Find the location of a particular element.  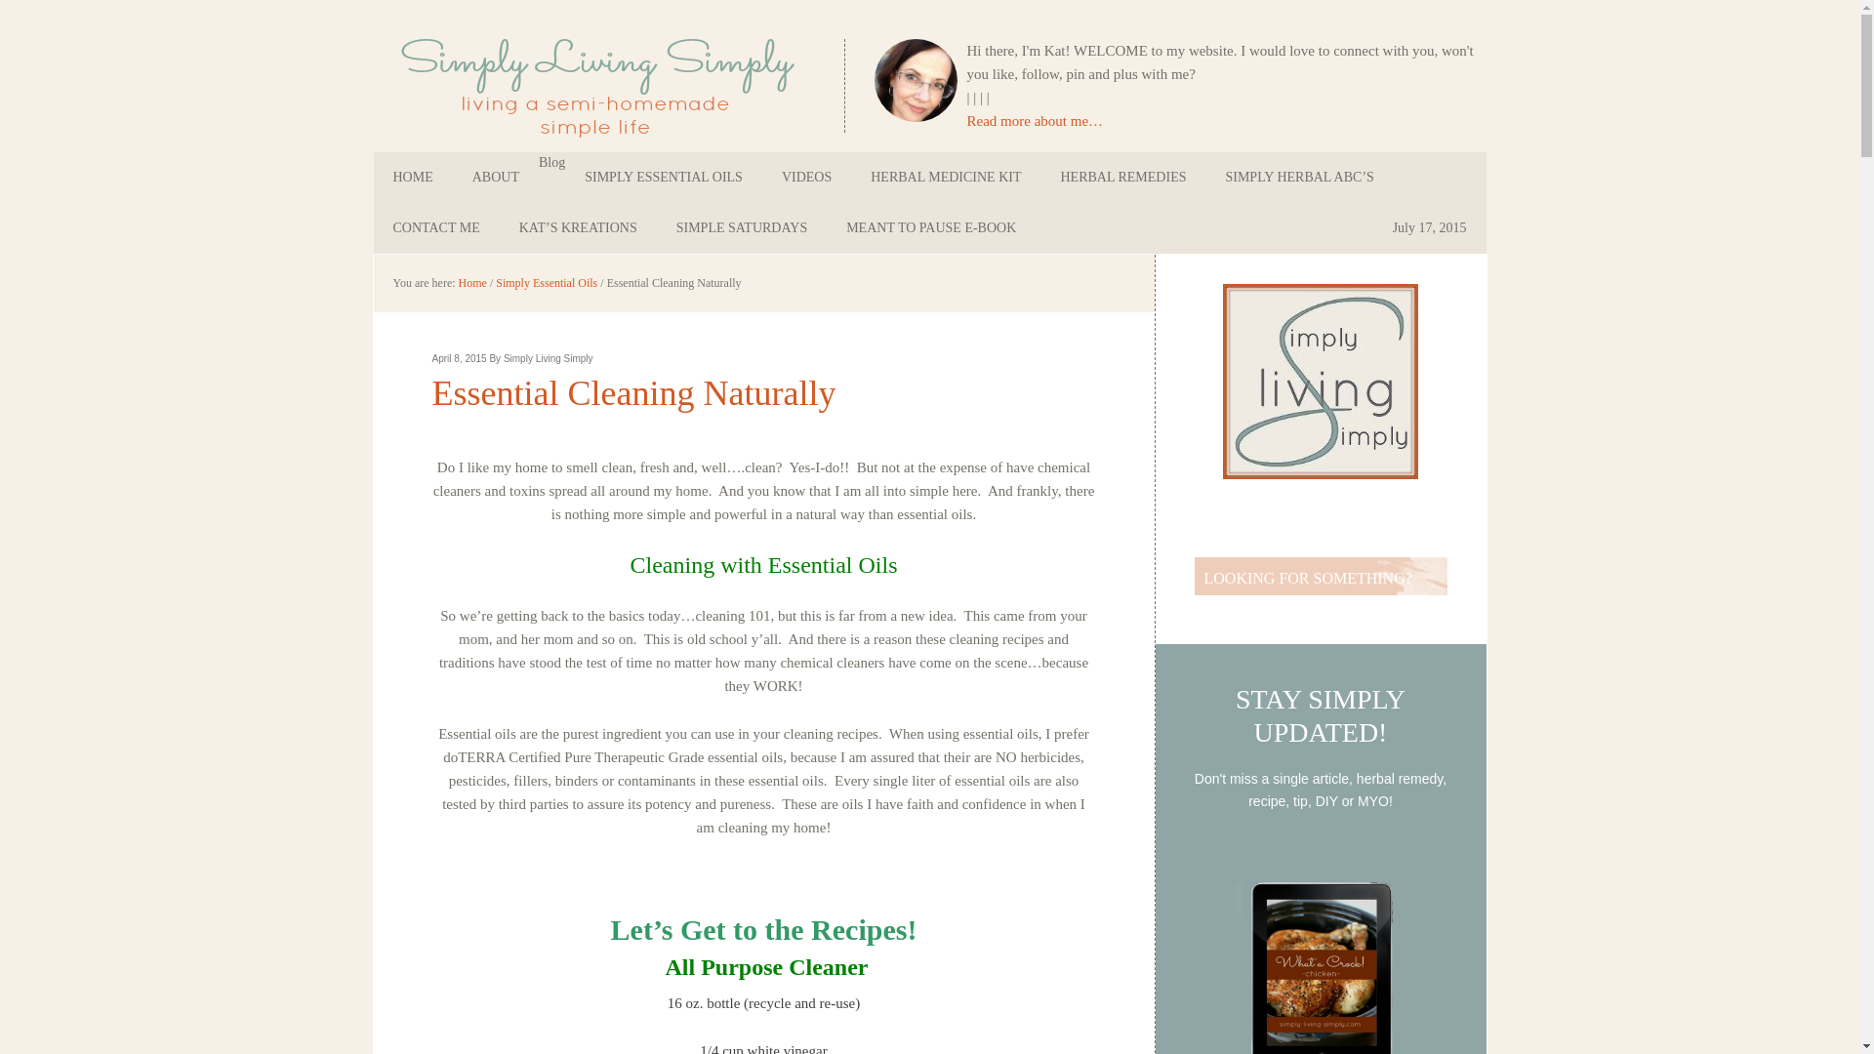

HOME is located at coordinates (412, 178).